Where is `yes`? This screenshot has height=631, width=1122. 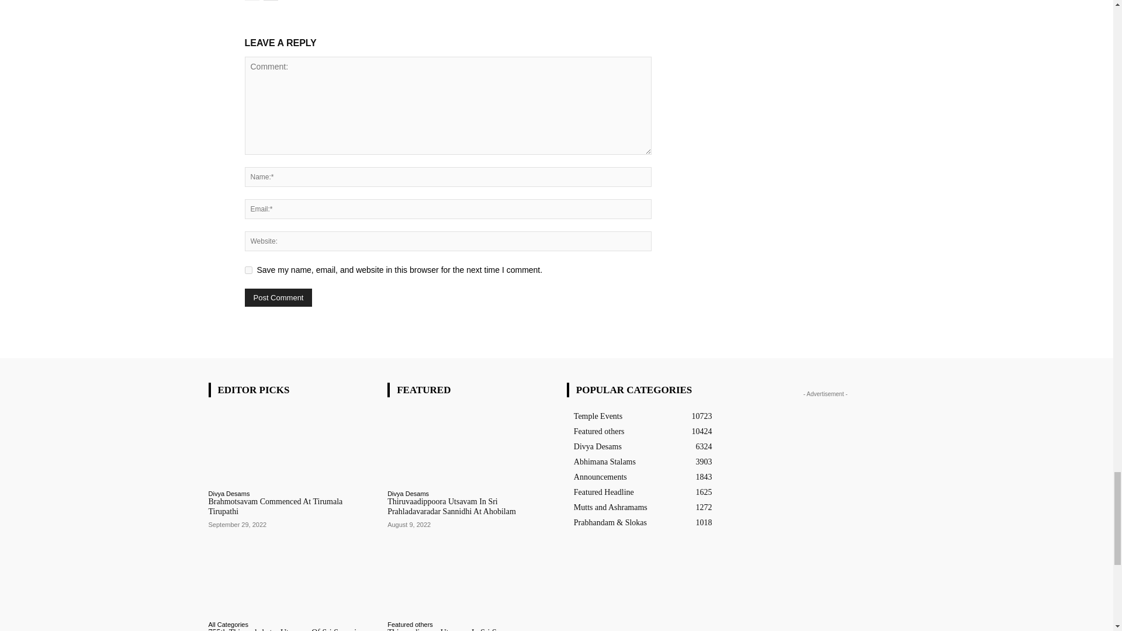 yes is located at coordinates (248, 270).